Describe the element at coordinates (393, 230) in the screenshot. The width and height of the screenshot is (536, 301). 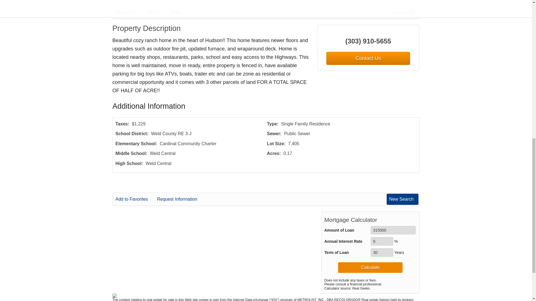
I see `315000` at that location.